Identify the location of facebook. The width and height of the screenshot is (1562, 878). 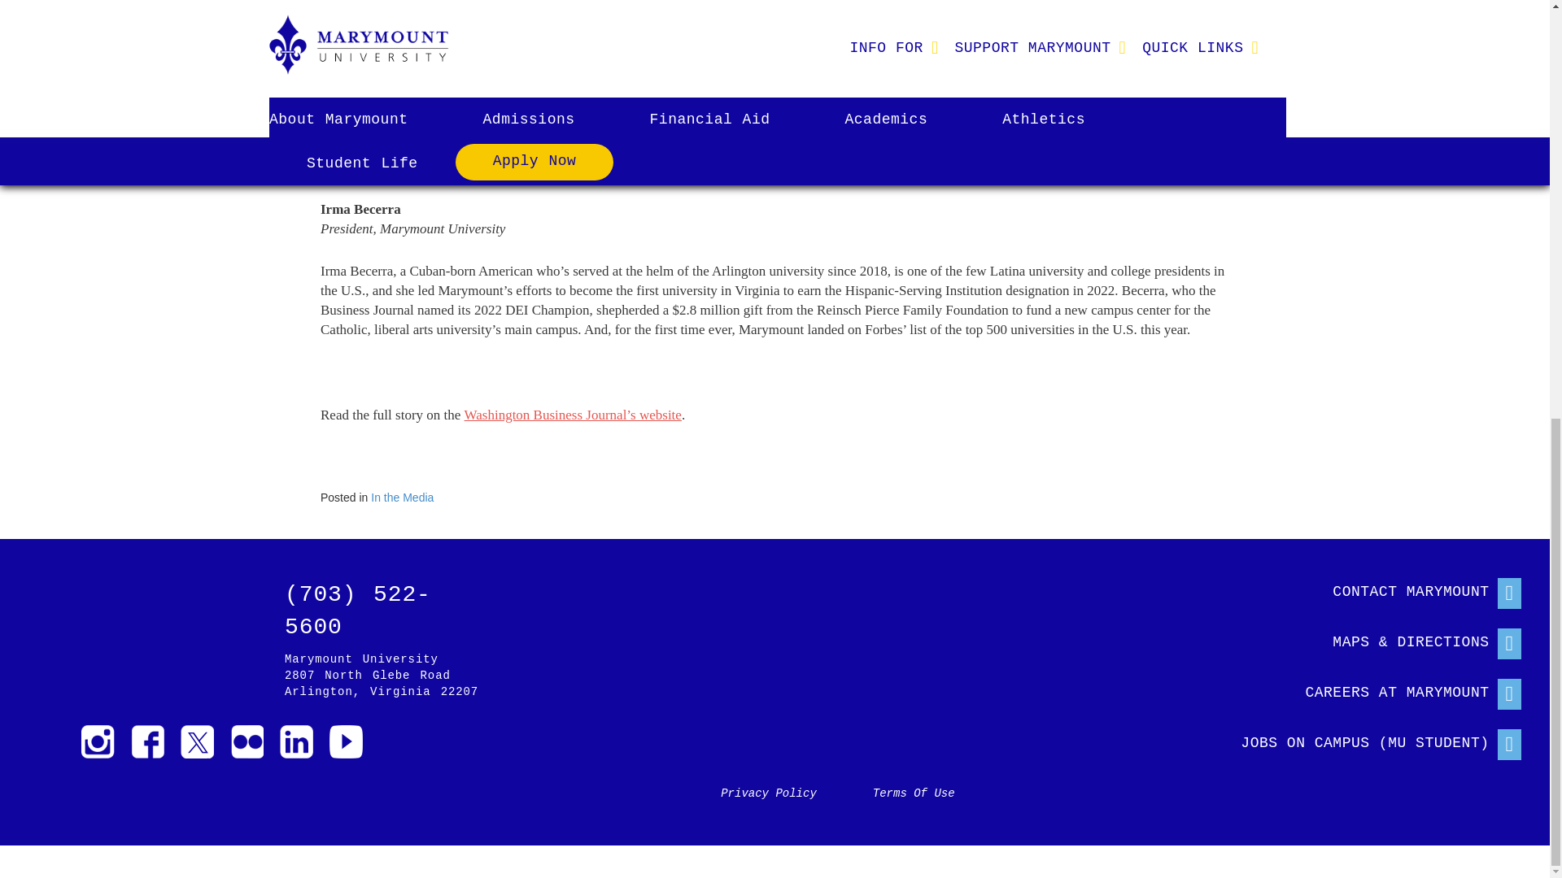
(147, 741).